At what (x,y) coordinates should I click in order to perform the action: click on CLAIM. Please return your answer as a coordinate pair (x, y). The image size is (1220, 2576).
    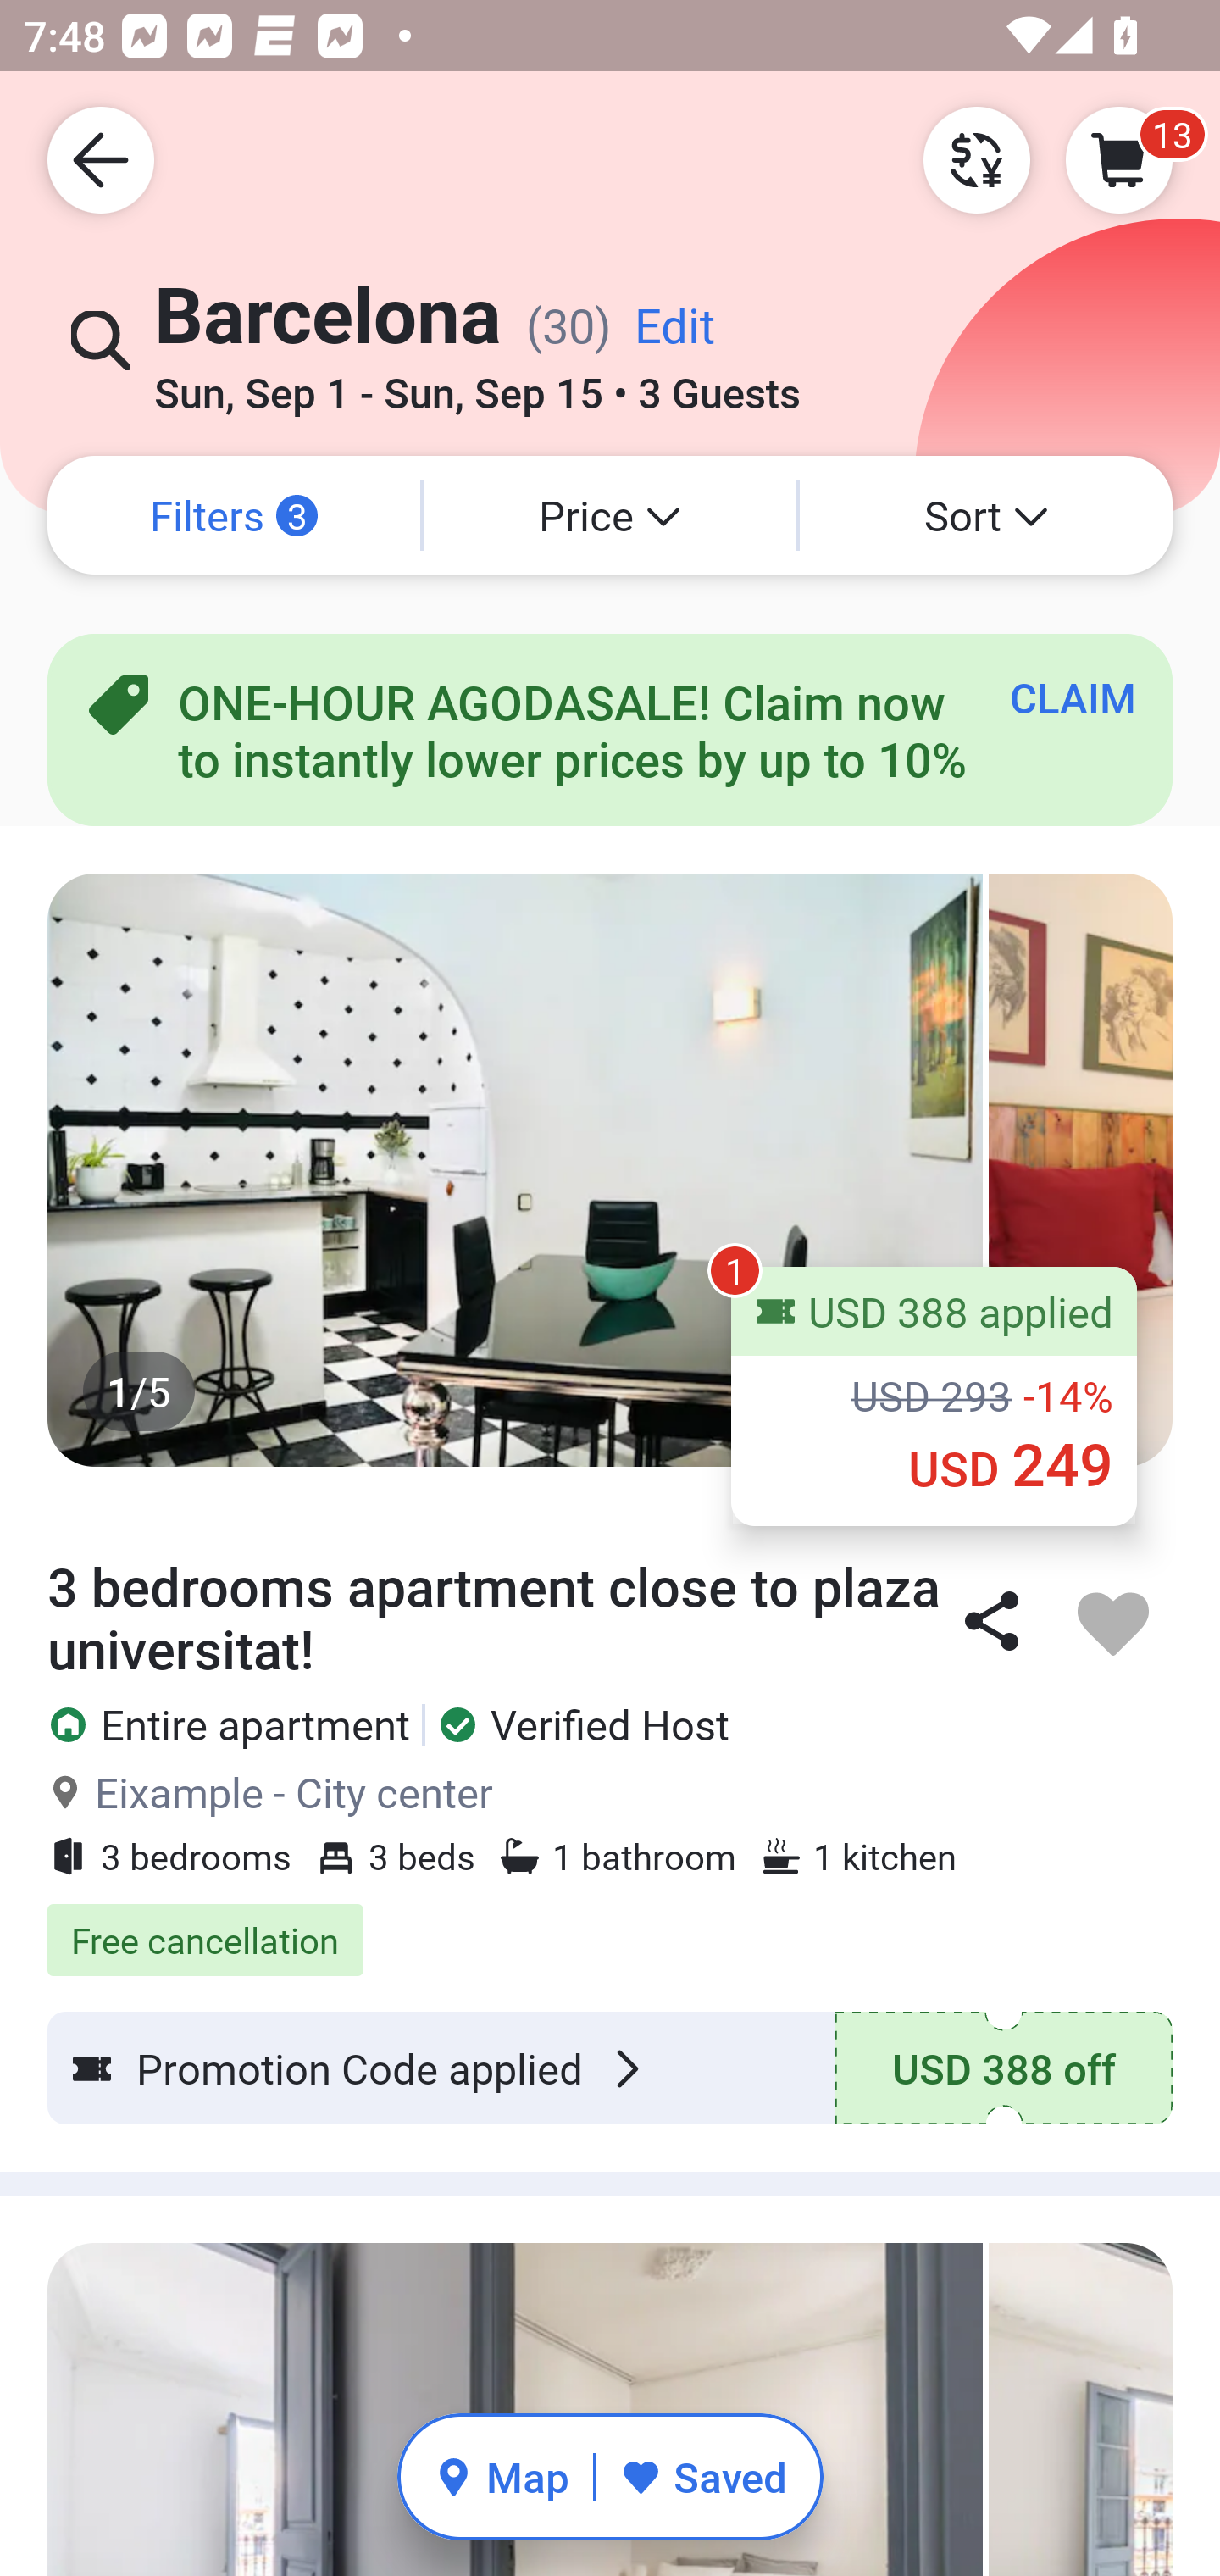
    Looking at the image, I should click on (1073, 697).